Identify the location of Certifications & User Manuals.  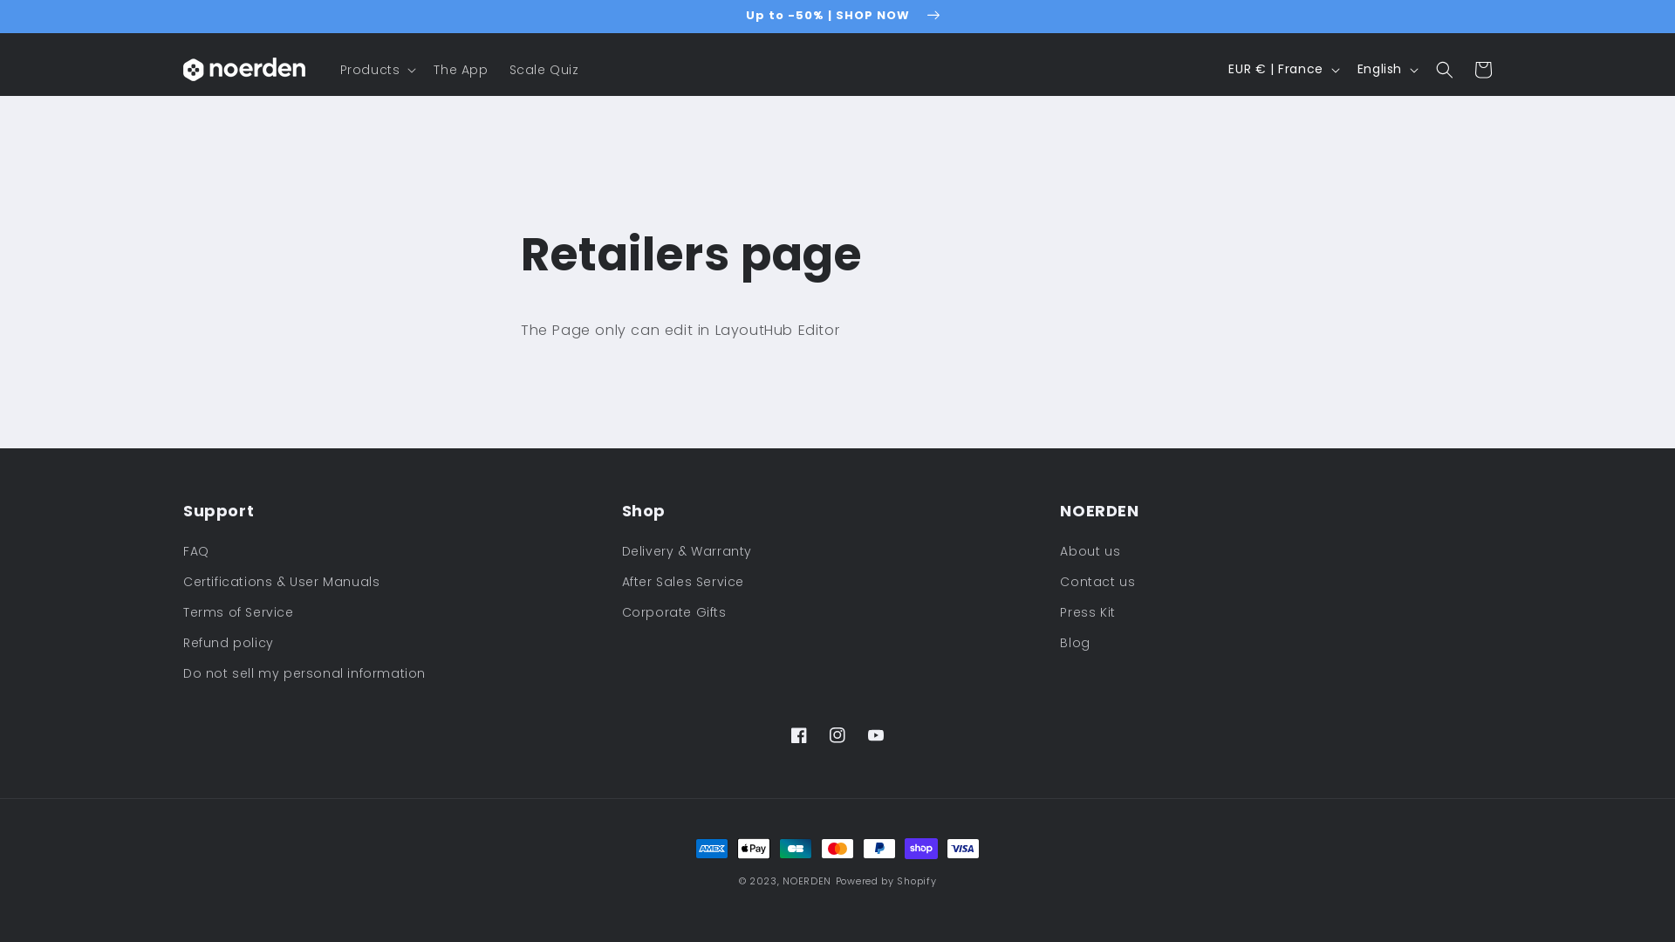
(281, 583).